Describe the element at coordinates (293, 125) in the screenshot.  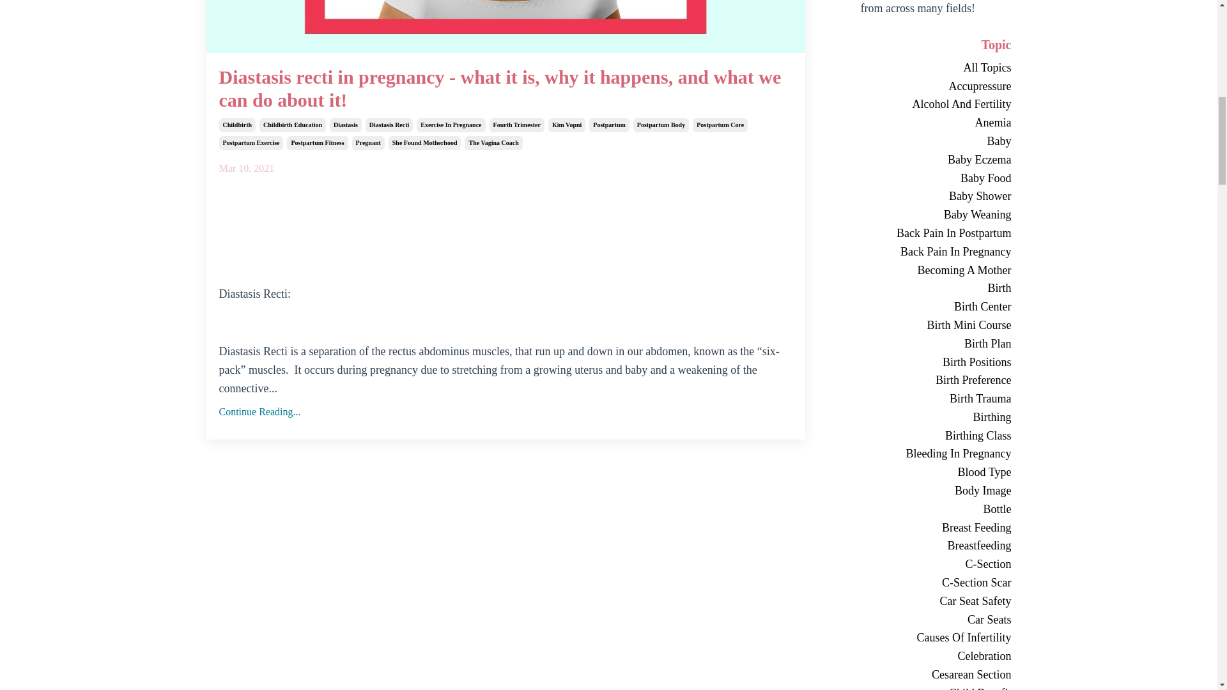
I see `Childbirth Education` at that location.